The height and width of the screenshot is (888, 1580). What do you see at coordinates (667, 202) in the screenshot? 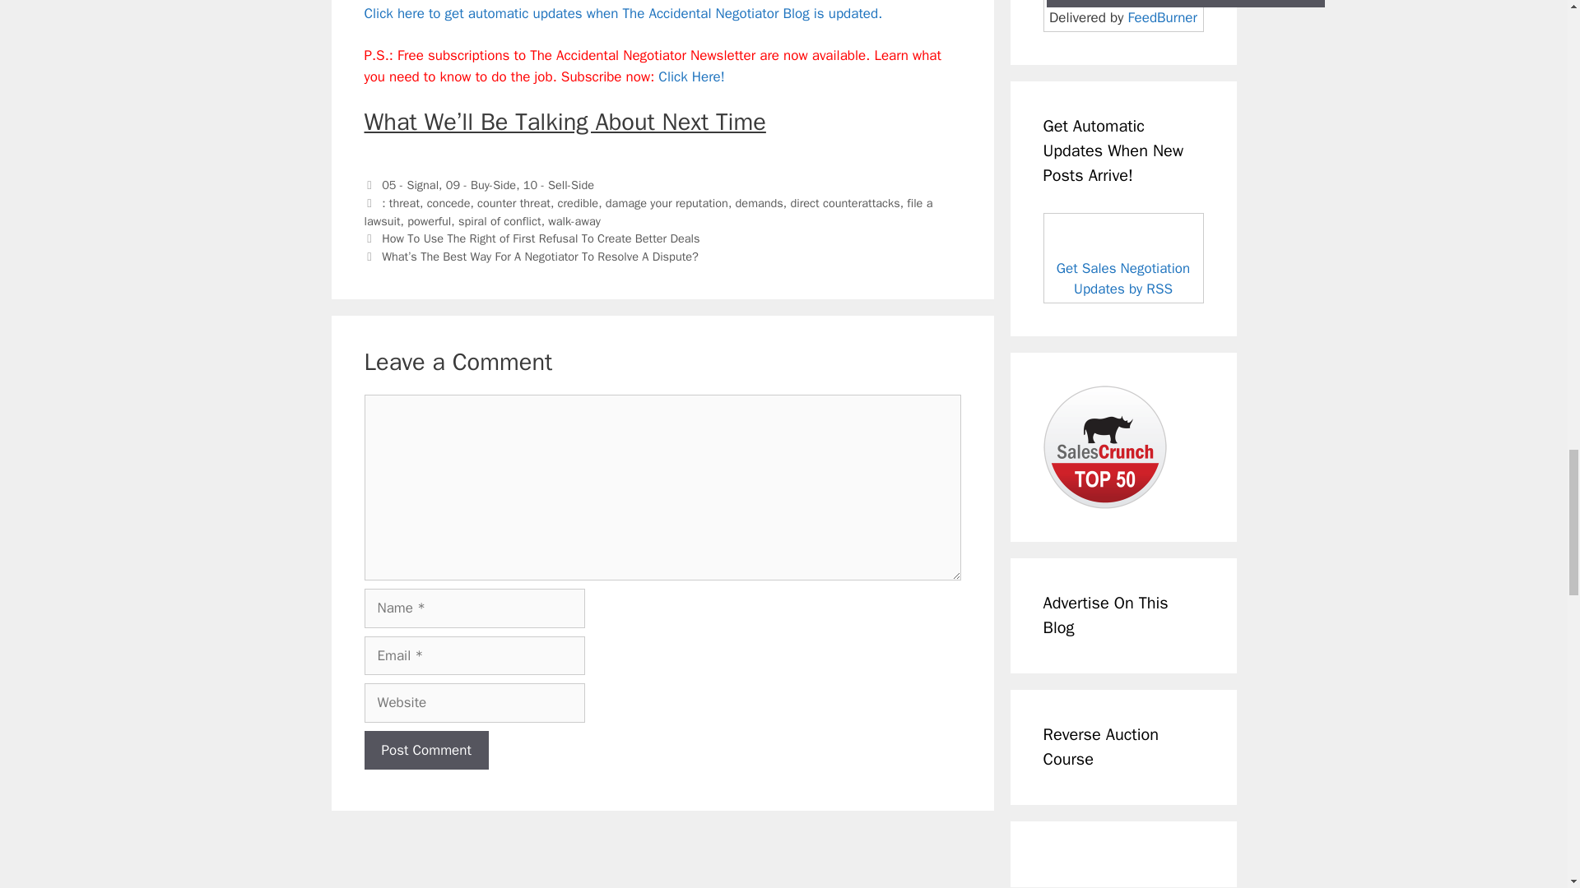
I see `damage your reputation` at bounding box center [667, 202].